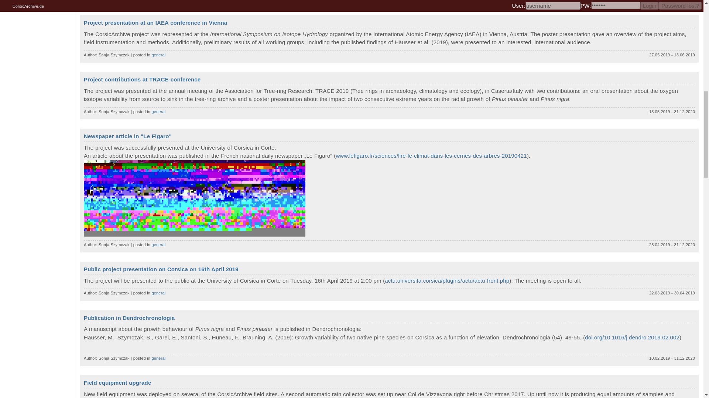 The image size is (709, 398). What do you see at coordinates (159, 55) in the screenshot?
I see `View all posts in general` at bounding box center [159, 55].